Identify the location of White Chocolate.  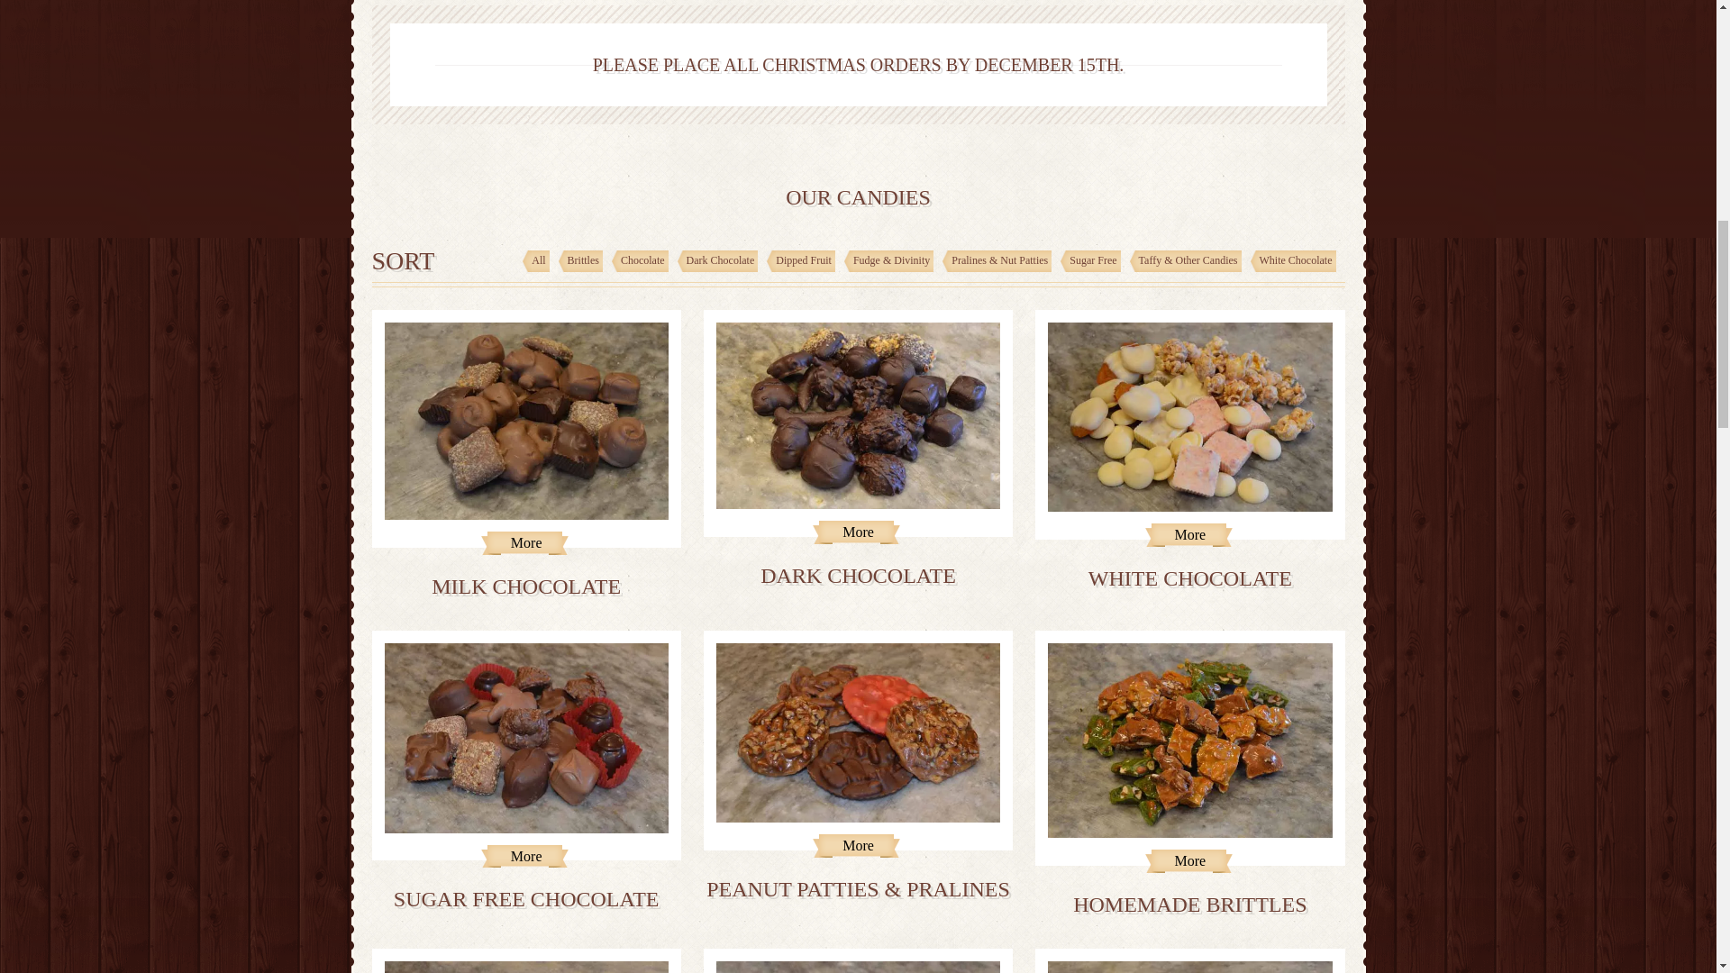
(1293, 261).